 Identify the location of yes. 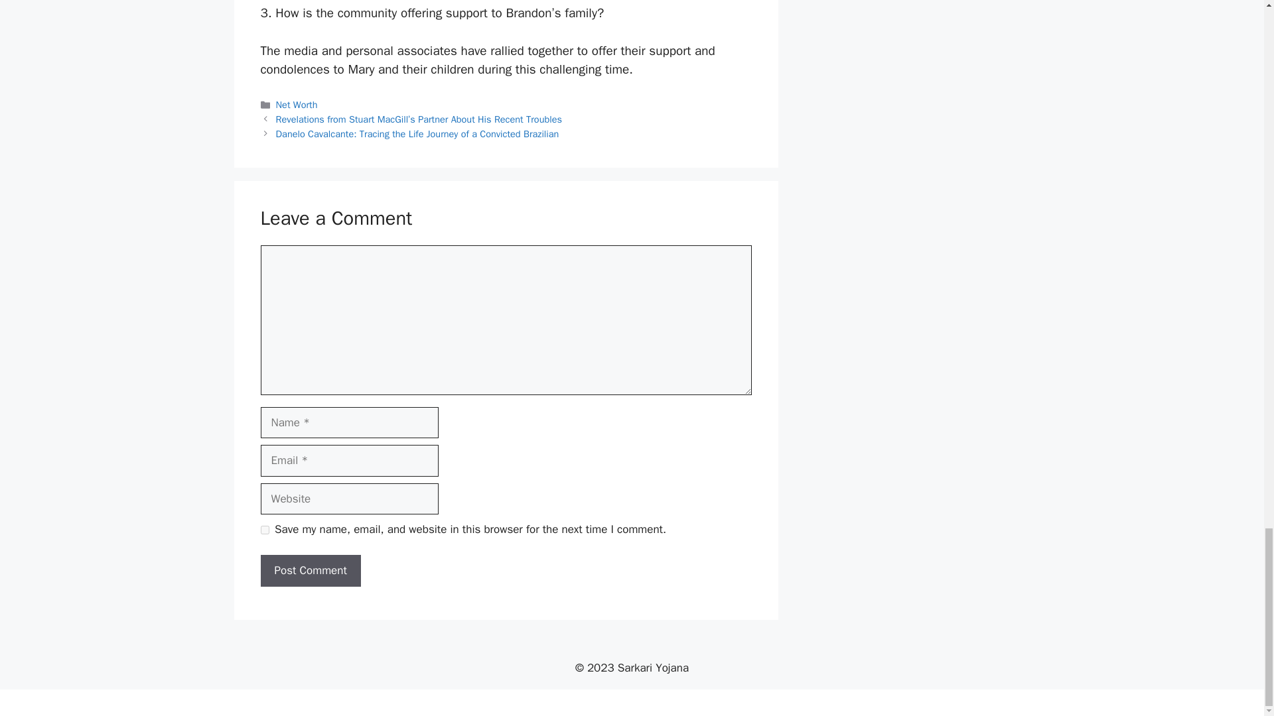
(264, 529).